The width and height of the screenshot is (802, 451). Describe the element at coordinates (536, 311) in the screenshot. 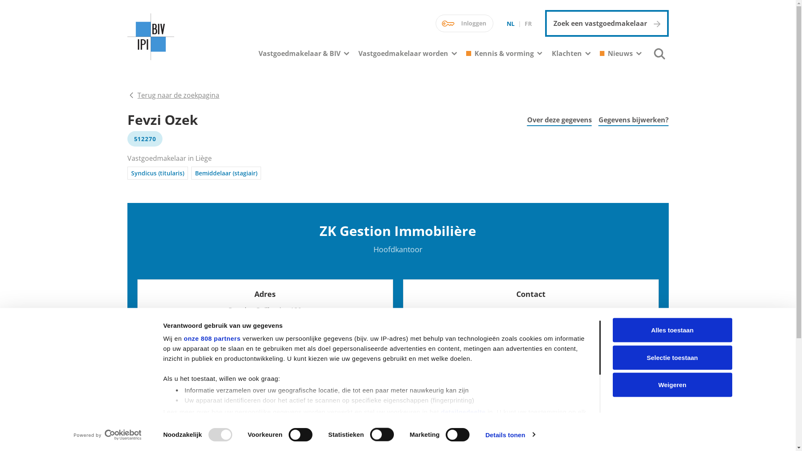

I see `fevzi.ozek@zkgestion.com` at that location.